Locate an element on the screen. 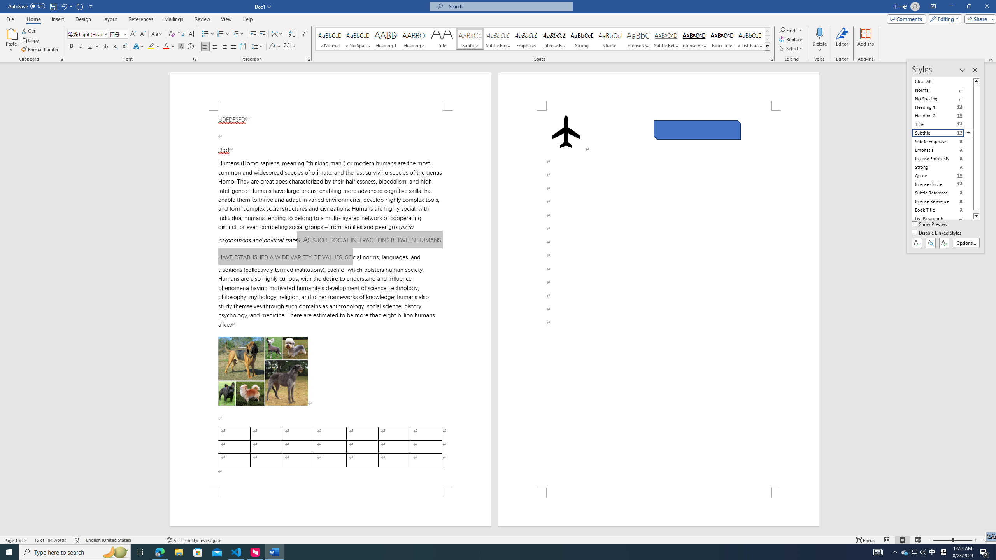 The height and width of the screenshot is (560, 996). Subtle Emphasis is located at coordinates (498, 39).